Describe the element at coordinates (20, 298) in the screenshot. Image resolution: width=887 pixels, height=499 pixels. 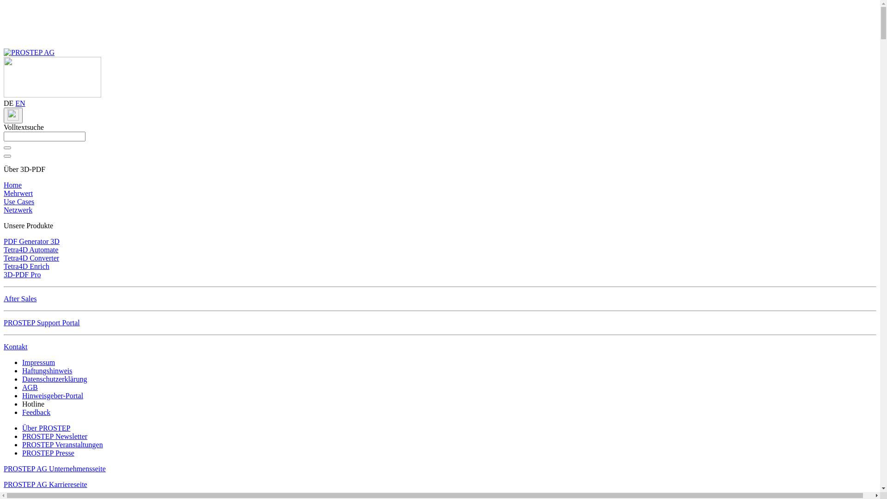
I see `After Sales` at that location.